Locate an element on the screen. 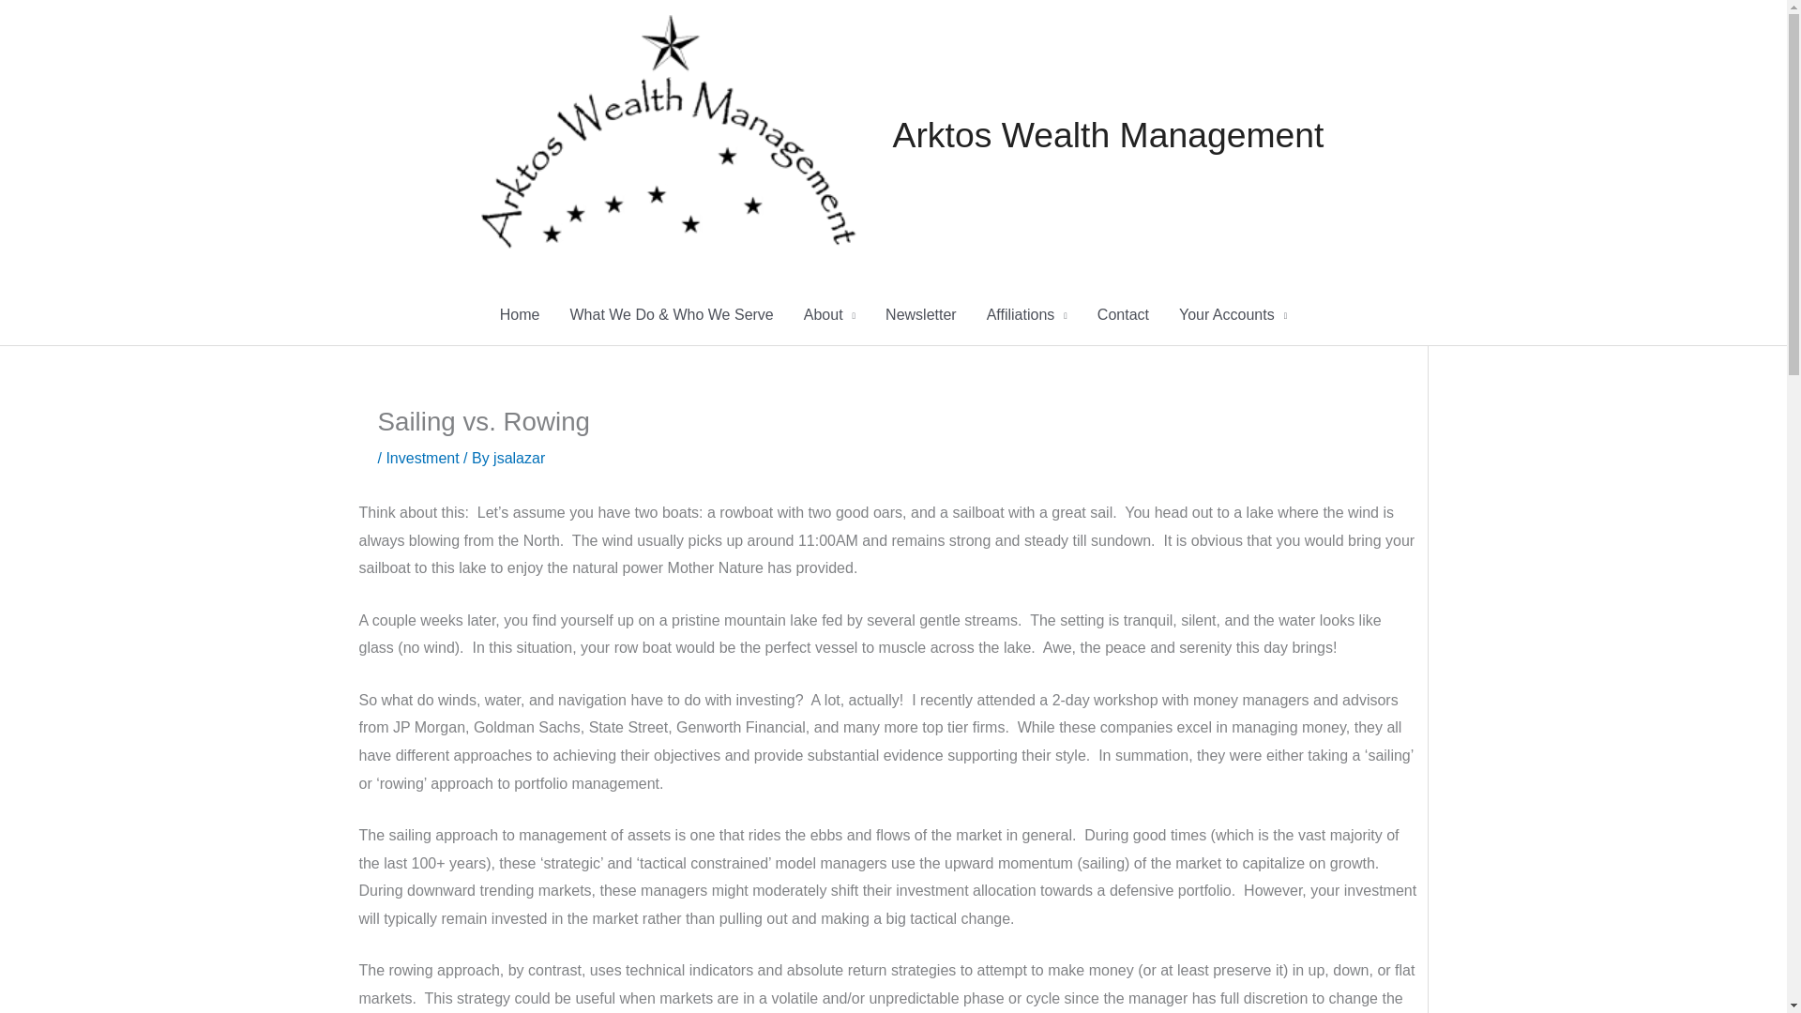 The width and height of the screenshot is (1801, 1013). About is located at coordinates (829, 315).